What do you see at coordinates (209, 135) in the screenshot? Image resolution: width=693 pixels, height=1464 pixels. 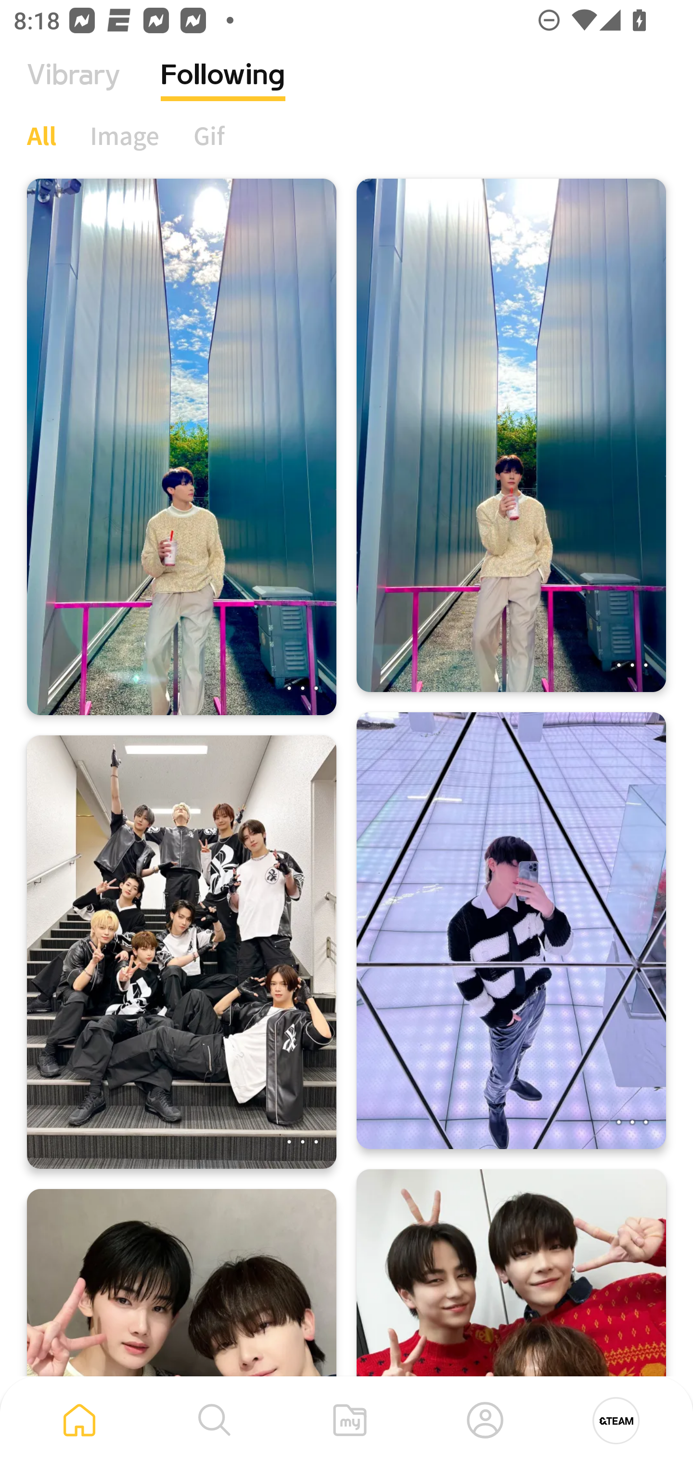 I see `Gif` at bounding box center [209, 135].